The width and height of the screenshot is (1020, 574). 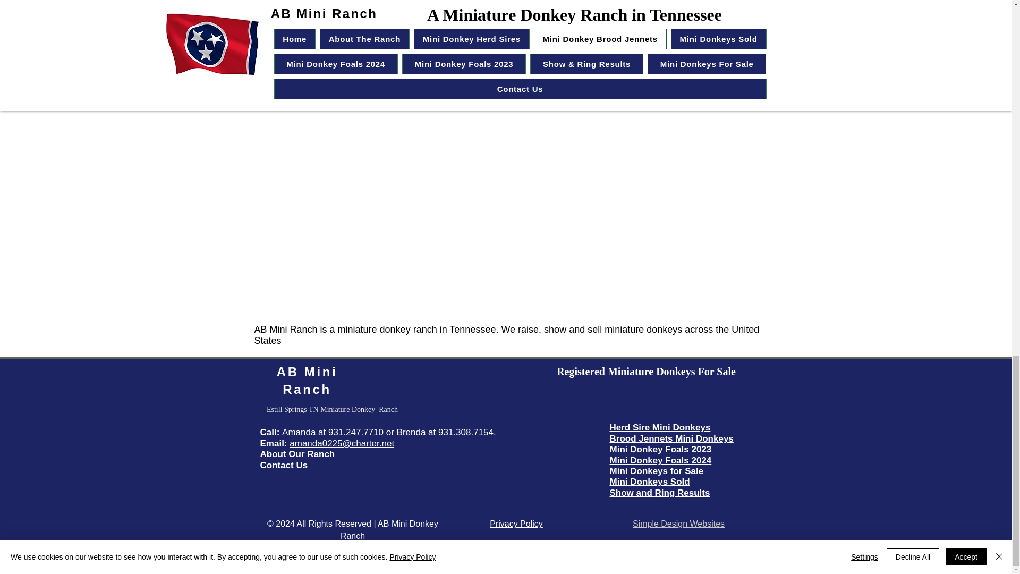 What do you see at coordinates (678, 524) in the screenshot?
I see `Simple Design Websites` at bounding box center [678, 524].